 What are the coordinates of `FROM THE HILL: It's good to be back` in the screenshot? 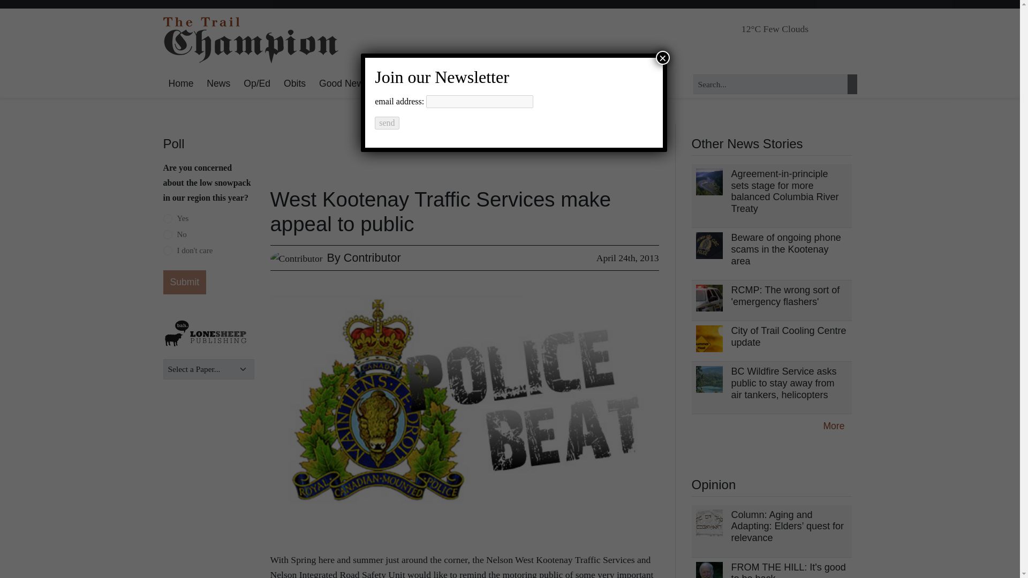 It's located at (788, 569).